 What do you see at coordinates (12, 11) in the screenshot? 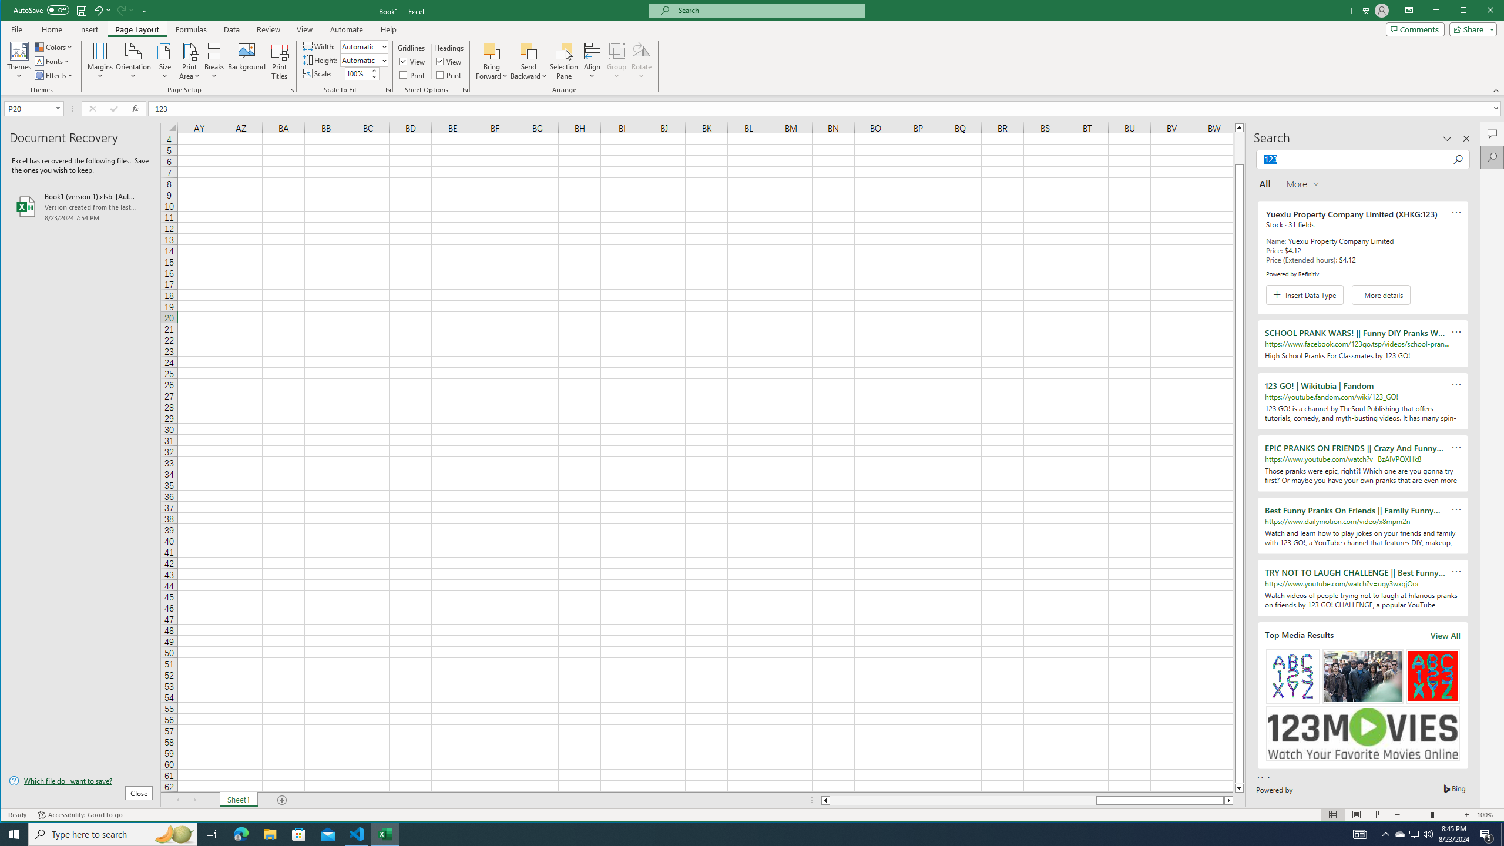
I see `System` at bounding box center [12, 11].